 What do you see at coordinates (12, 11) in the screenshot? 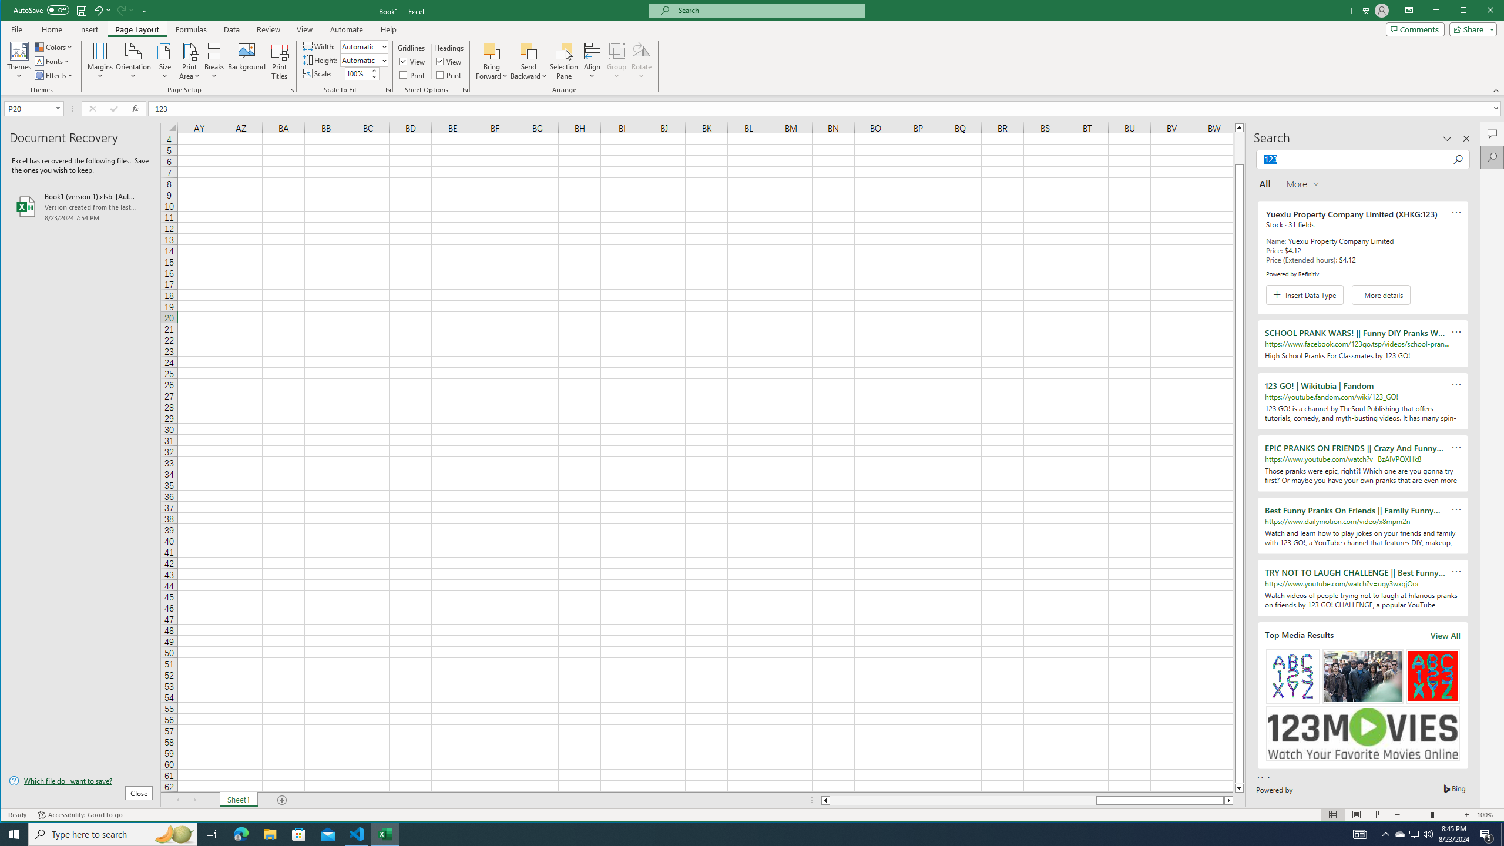
I see `System` at bounding box center [12, 11].